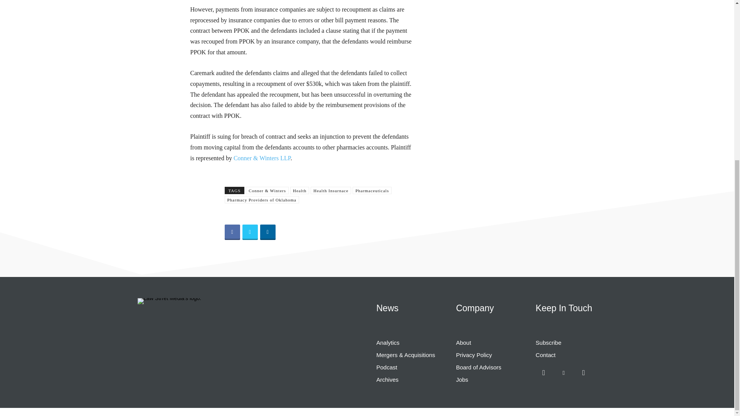  I want to click on Health Insurnace, so click(331, 190).